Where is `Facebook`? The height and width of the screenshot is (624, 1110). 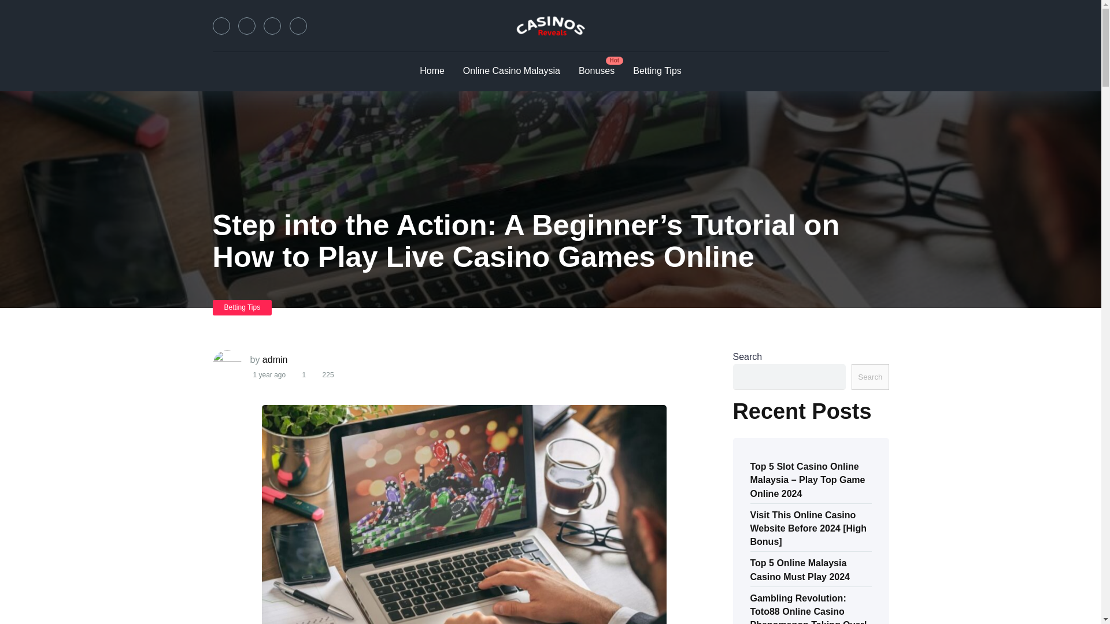 Facebook is located at coordinates (221, 26).